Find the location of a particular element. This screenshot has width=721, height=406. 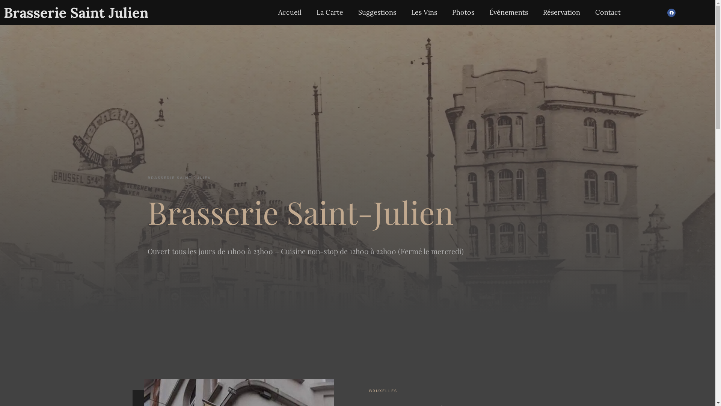

Photos is located at coordinates (463, 12).